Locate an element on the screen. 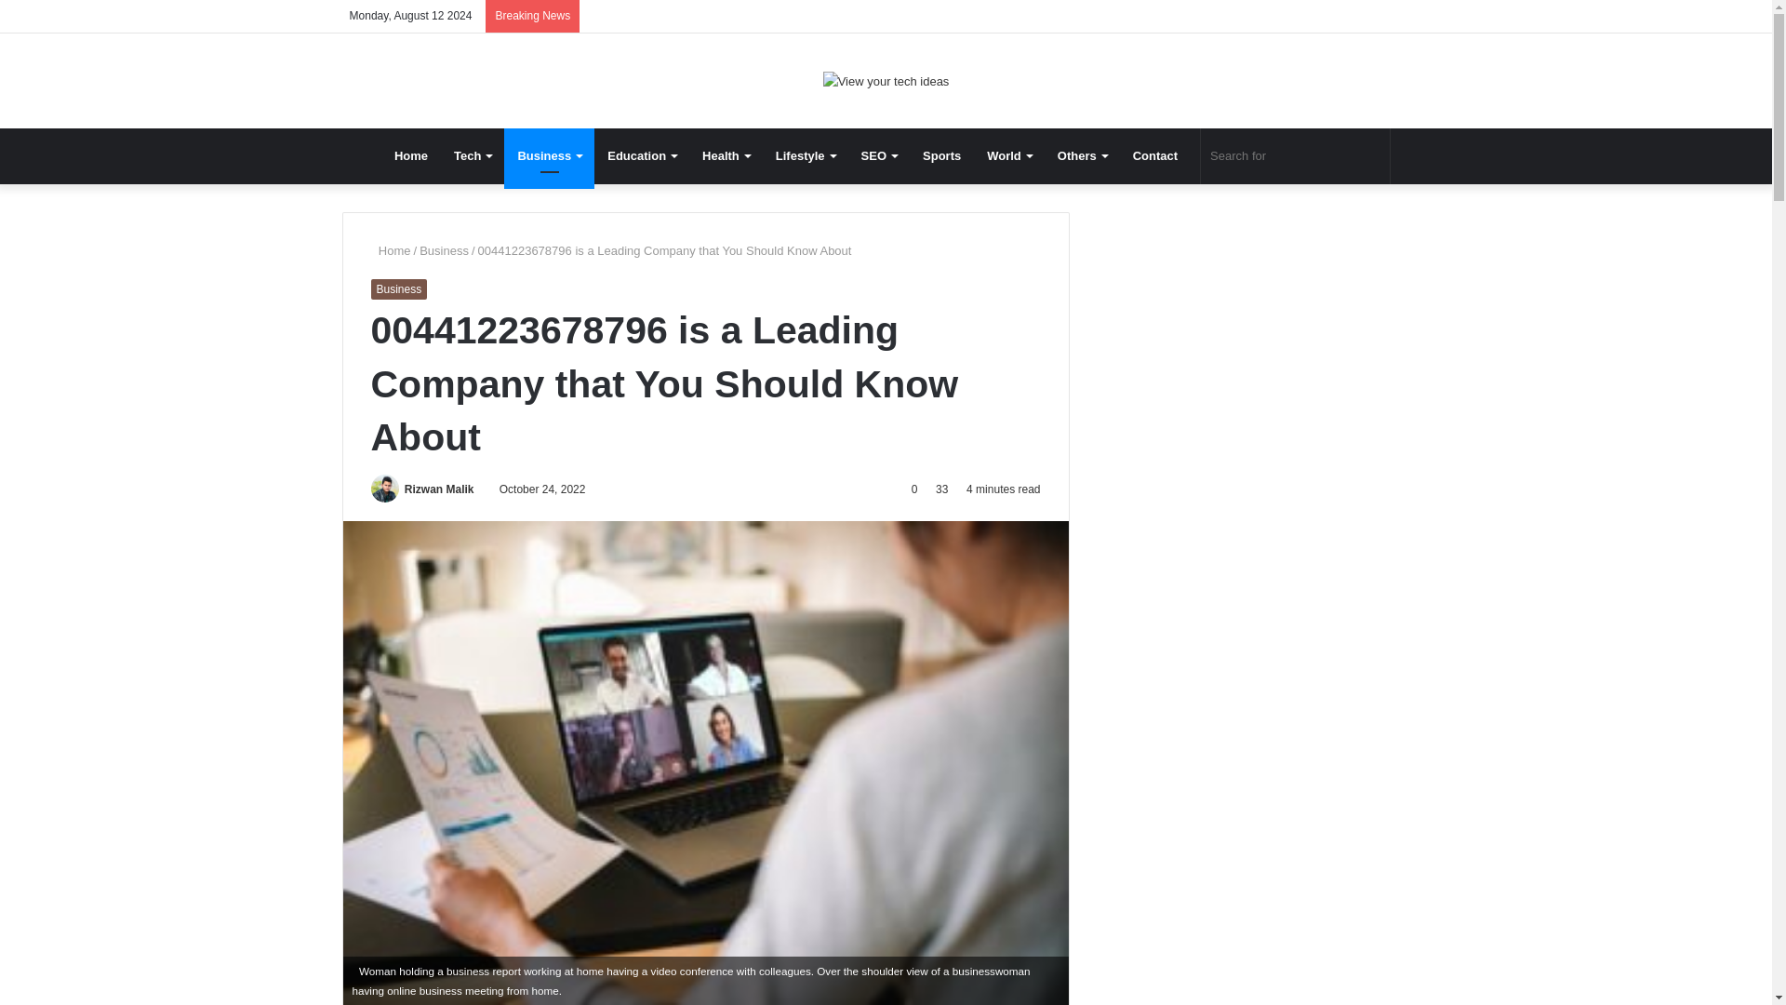 The height and width of the screenshot is (1005, 1786). Business is located at coordinates (549, 156).